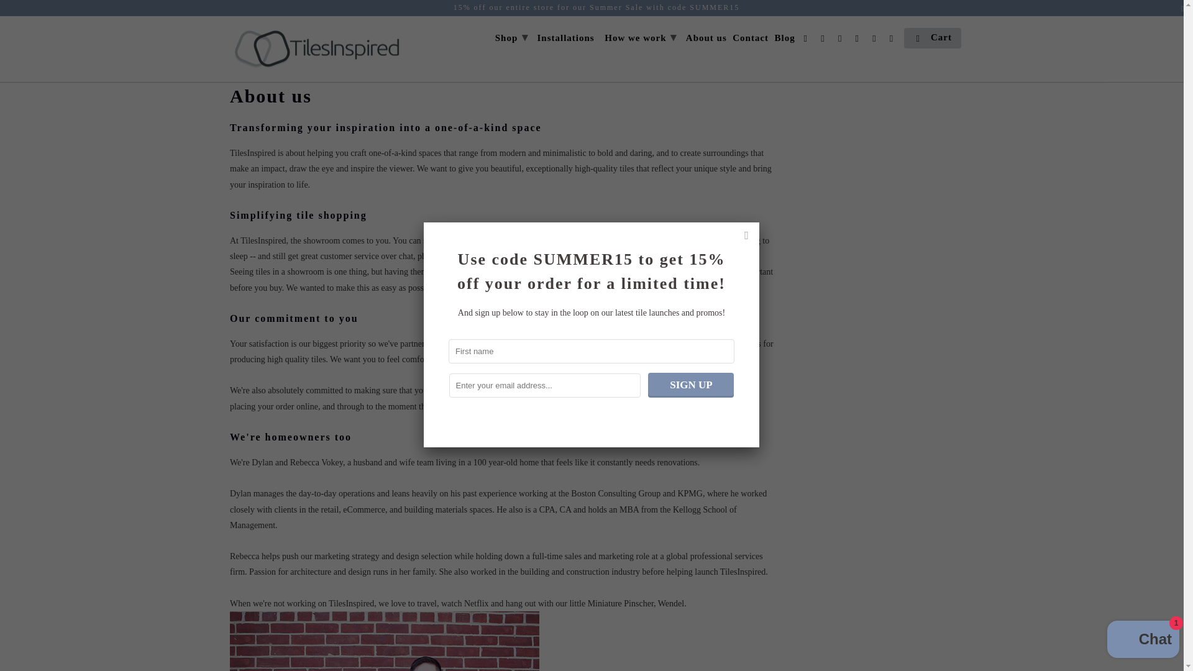 The width and height of the screenshot is (1193, 671). Describe the element at coordinates (807, 40) in the screenshot. I see `TilesInspired on Facebook` at that location.